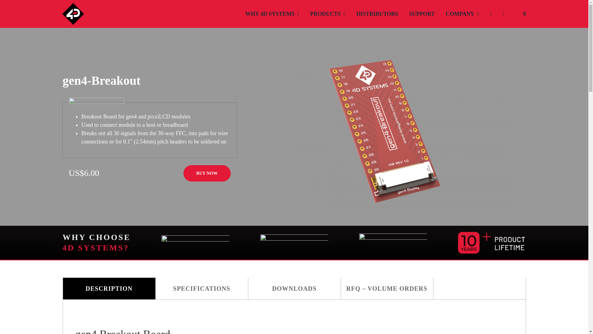 The image size is (593, 334). Describe the element at coordinates (294, 242) in the screenshot. I see `Group 11024` at that location.